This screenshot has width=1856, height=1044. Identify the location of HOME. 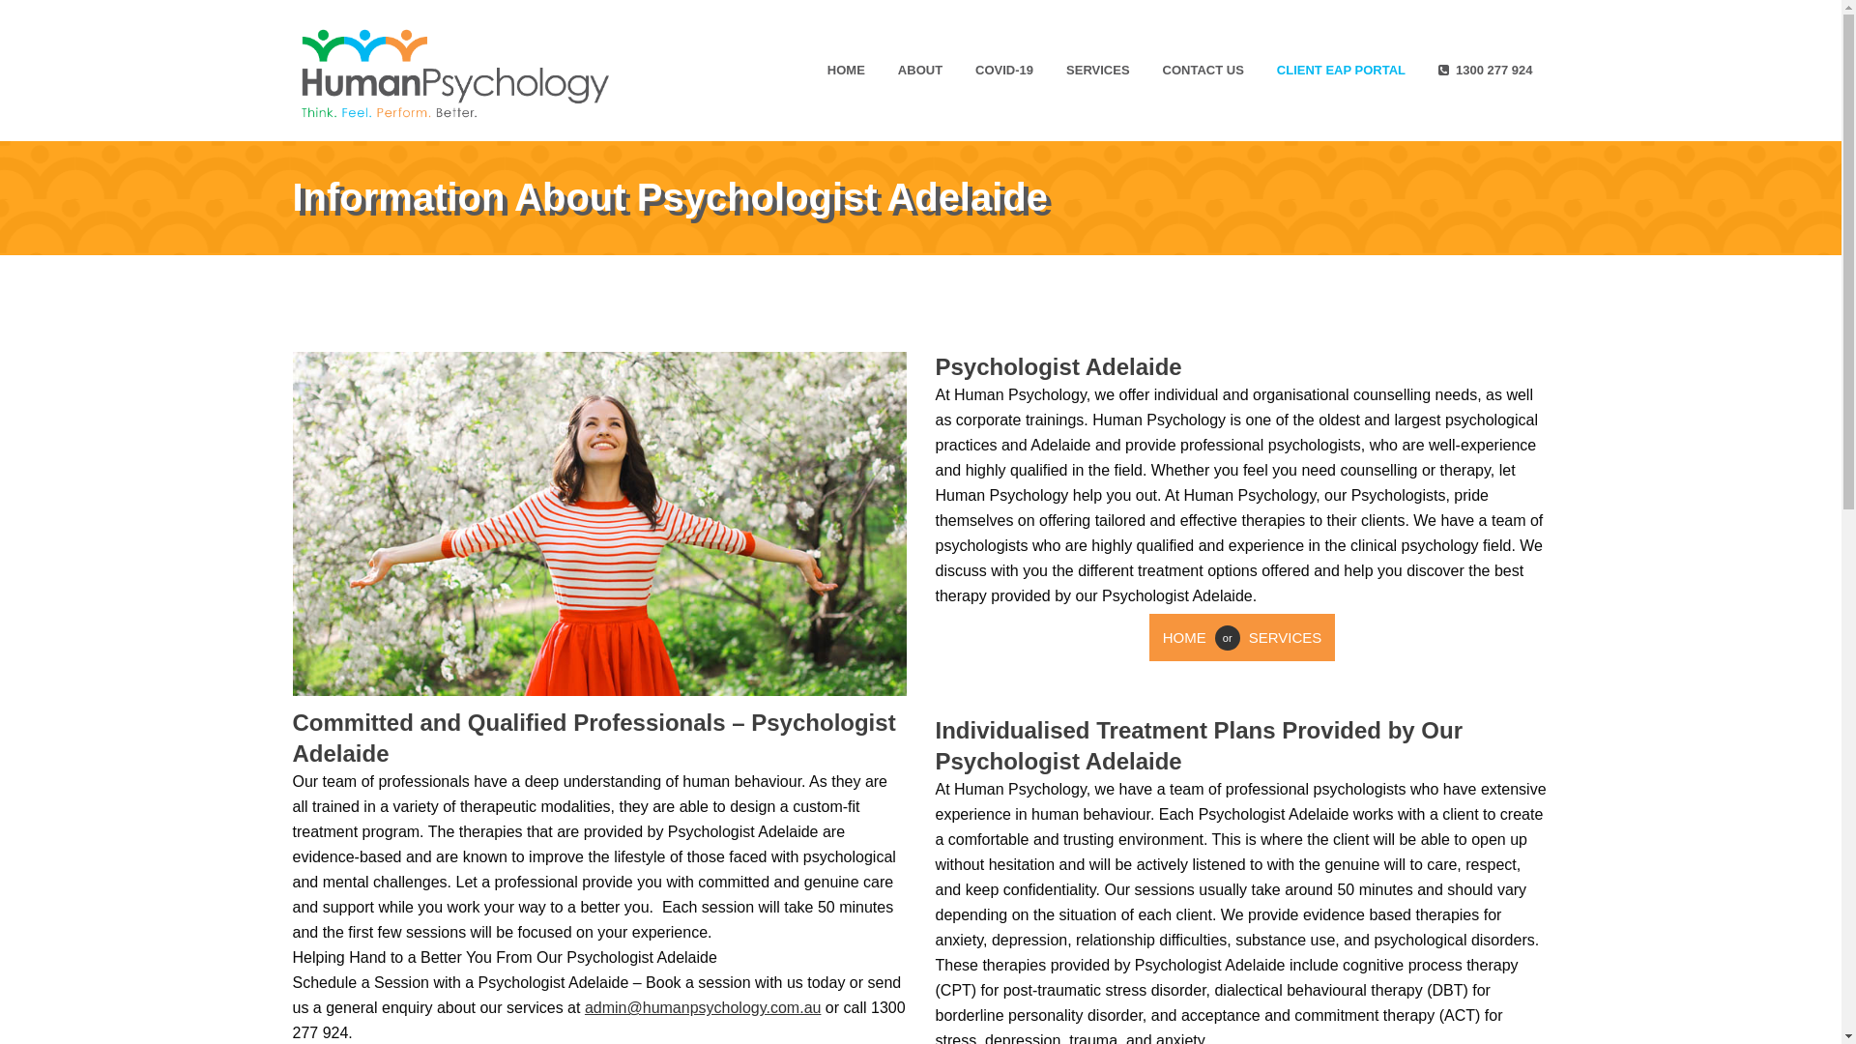
(847, 71).